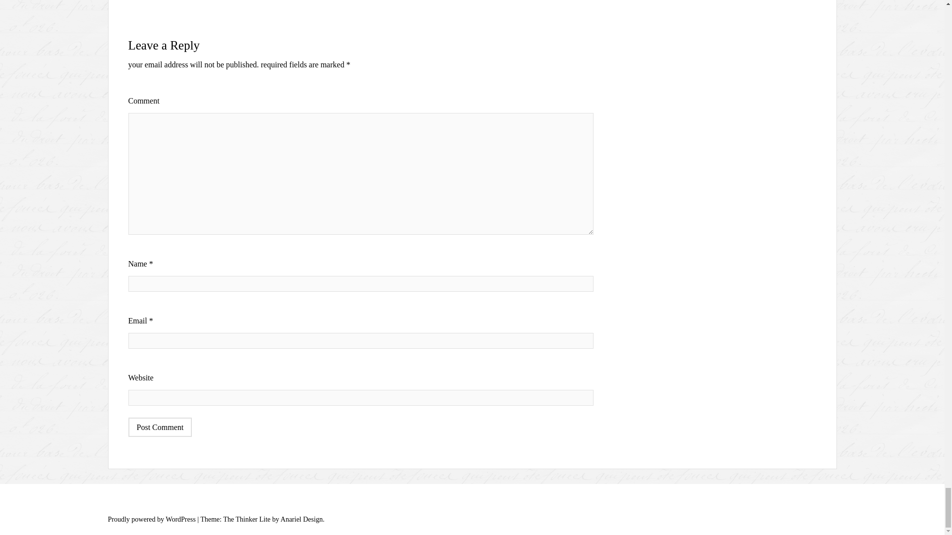 The width and height of the screenshot is (952, 535). What do you see at coordinates (152, 519) in the screenshot?
I see `A Semantic Personal Publishing Platform` at bounding box center [152, 519].